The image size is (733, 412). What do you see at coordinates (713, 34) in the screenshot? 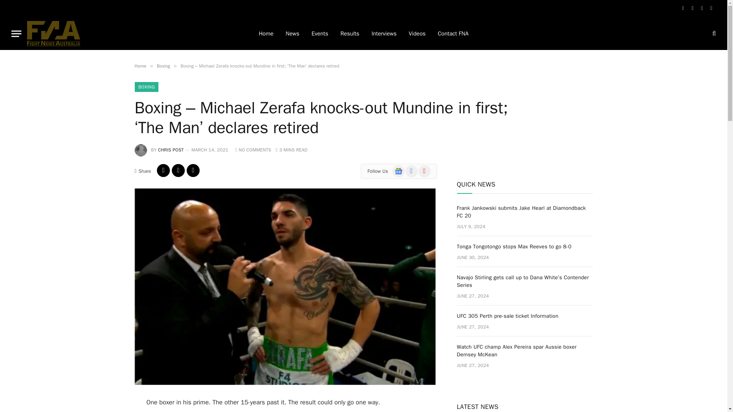
I see `Search` at bounding box center [713, 34].